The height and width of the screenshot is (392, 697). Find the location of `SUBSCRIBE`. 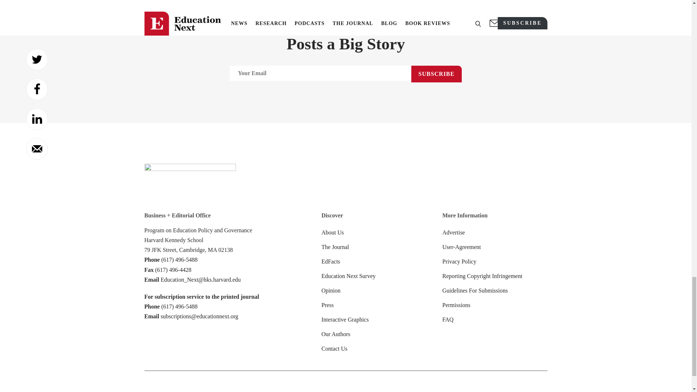

SUBSCRIBE is located at coordinates (436, 74).